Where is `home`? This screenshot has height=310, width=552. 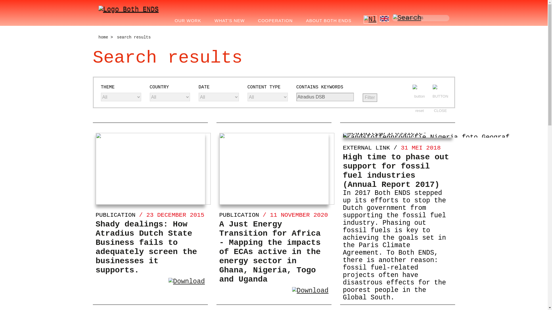
home is located at coordinates (103, 37).